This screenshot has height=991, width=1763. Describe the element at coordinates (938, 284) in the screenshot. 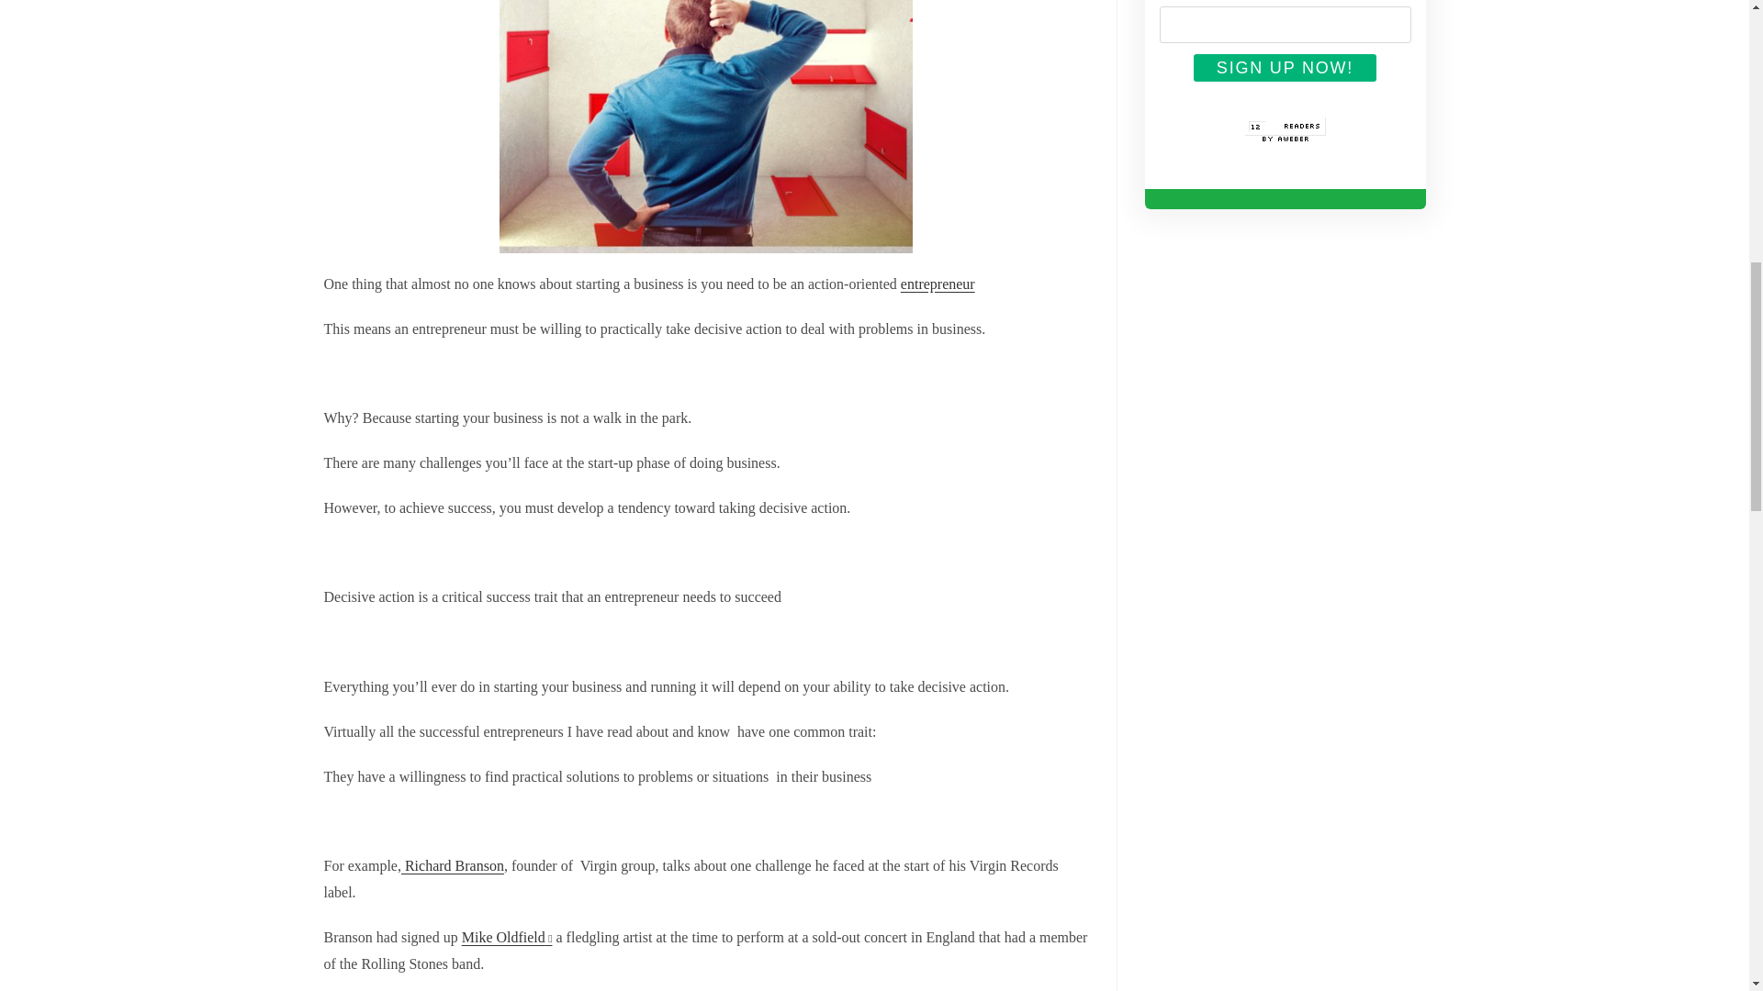

I see `entrepreneur` at that location.